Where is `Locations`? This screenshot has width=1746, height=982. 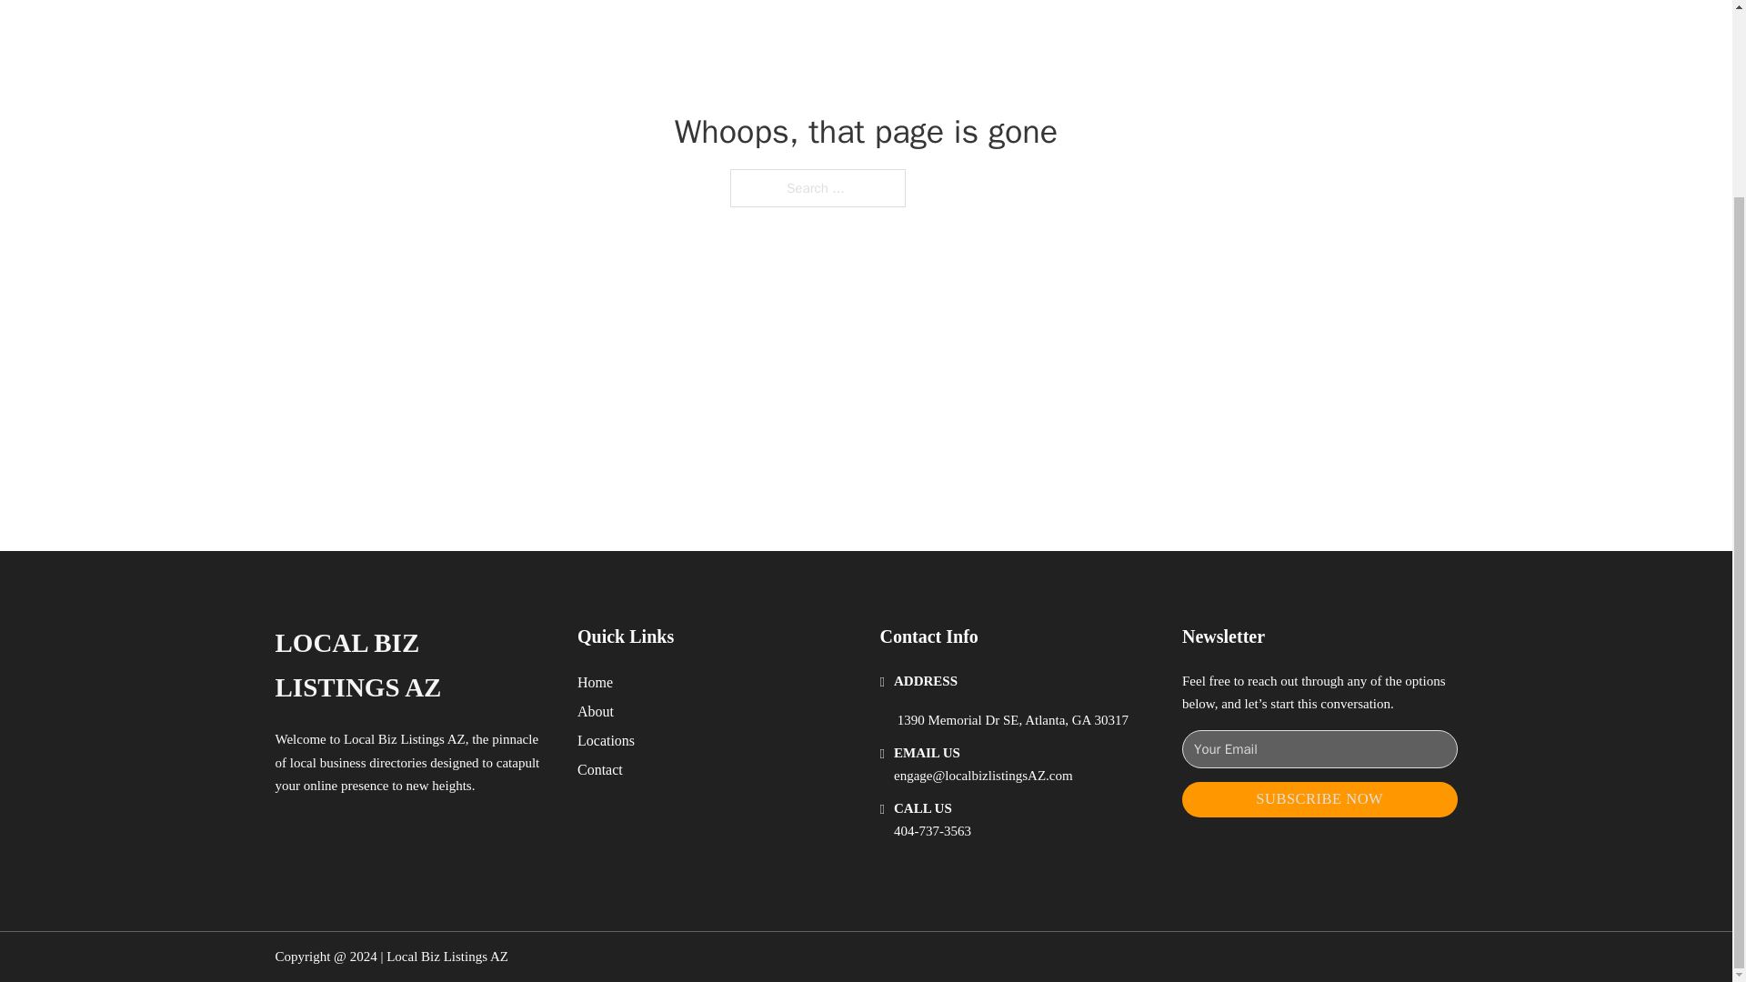
Locations is located at coordinates (606, 740).